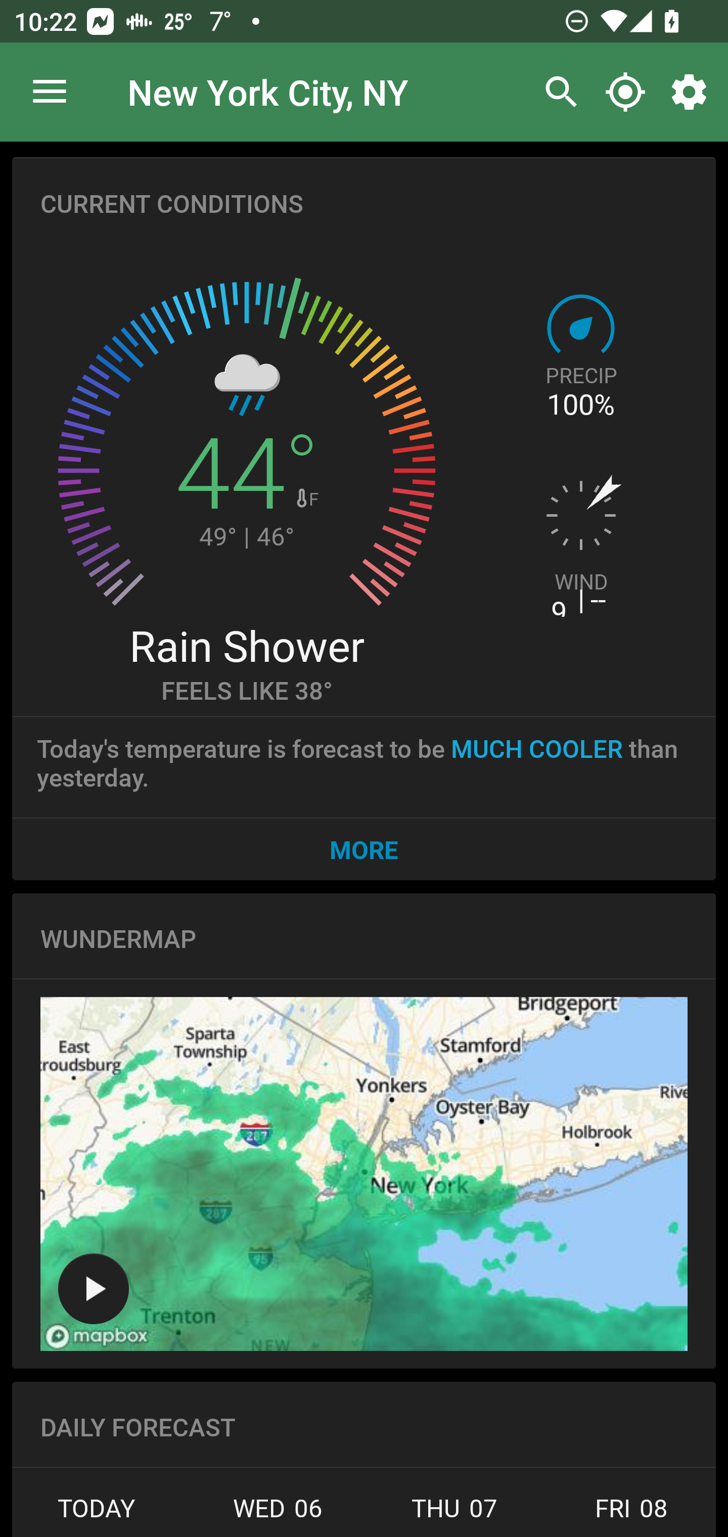  I want to click on Weather Map, so click(93, 1288).